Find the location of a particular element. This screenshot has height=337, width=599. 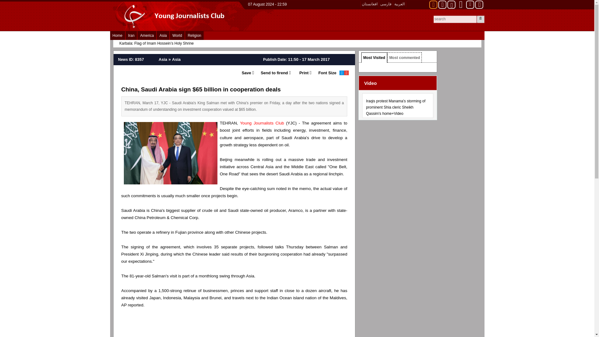

Asia is located at coordinates (163, 36).